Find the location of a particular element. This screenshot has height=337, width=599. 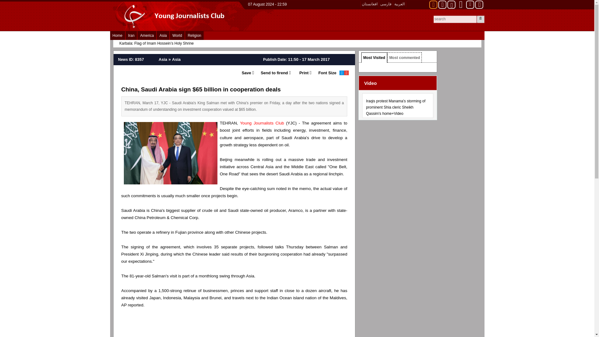

Asia is located at coordinates (163, 36).